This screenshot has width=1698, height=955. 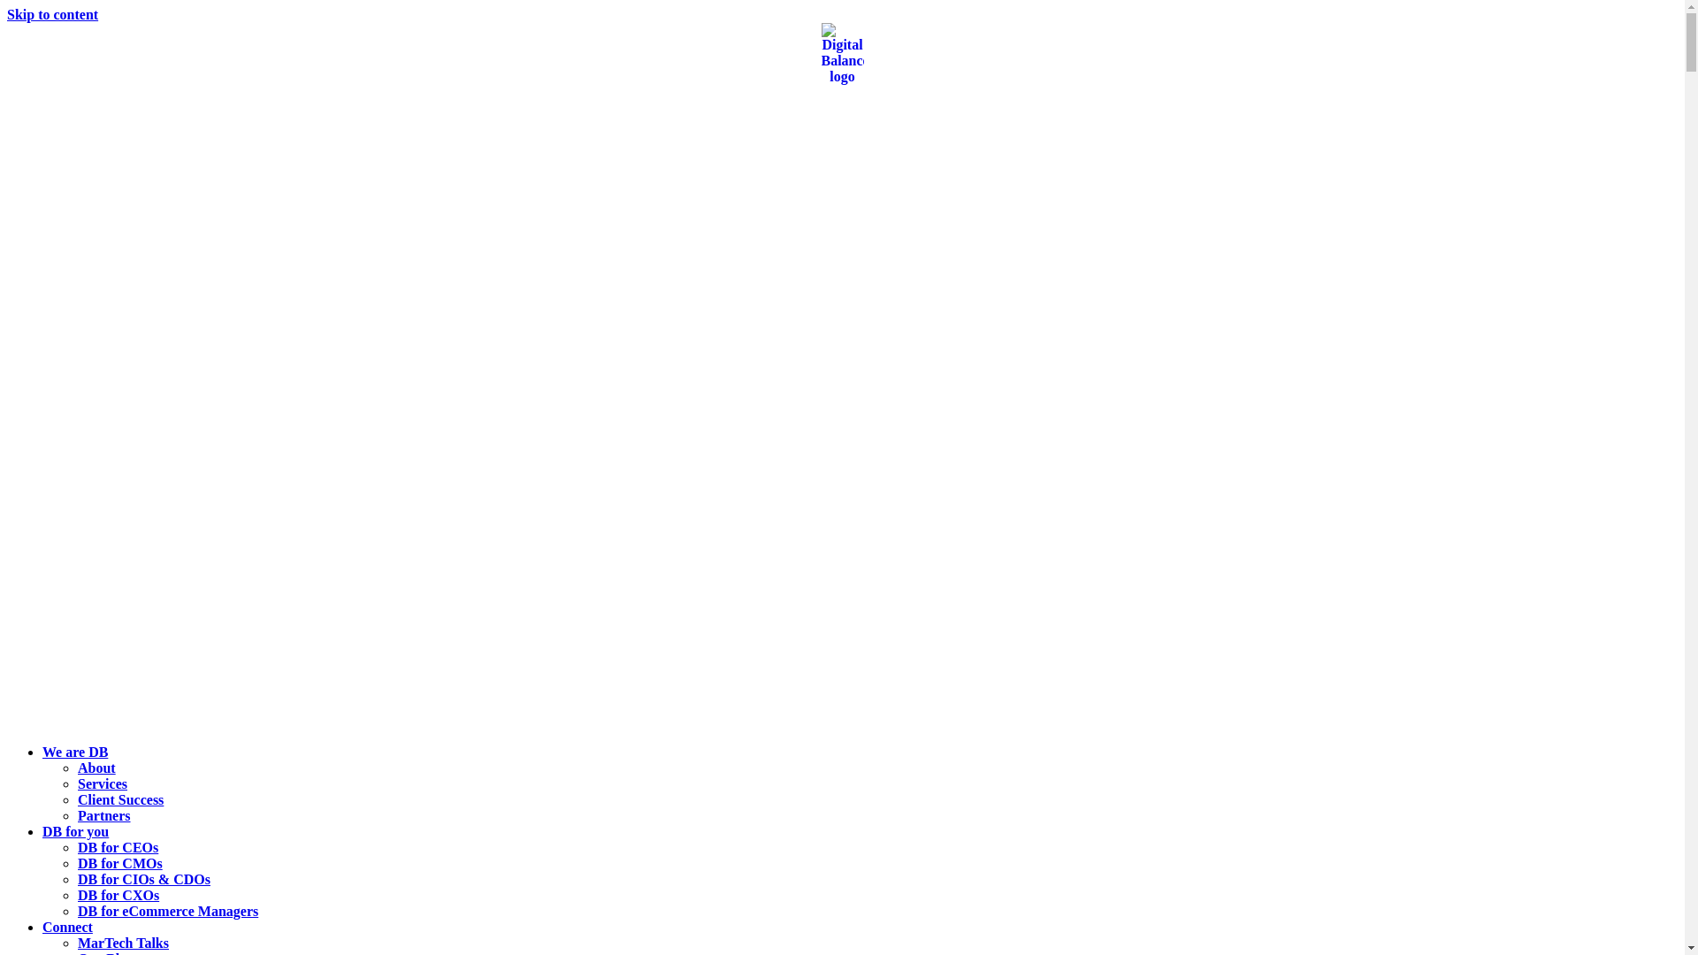 What do you see at coordinates (75, 752) in the screenshot?
I see `We are DB` at bounding box center [75, 752].